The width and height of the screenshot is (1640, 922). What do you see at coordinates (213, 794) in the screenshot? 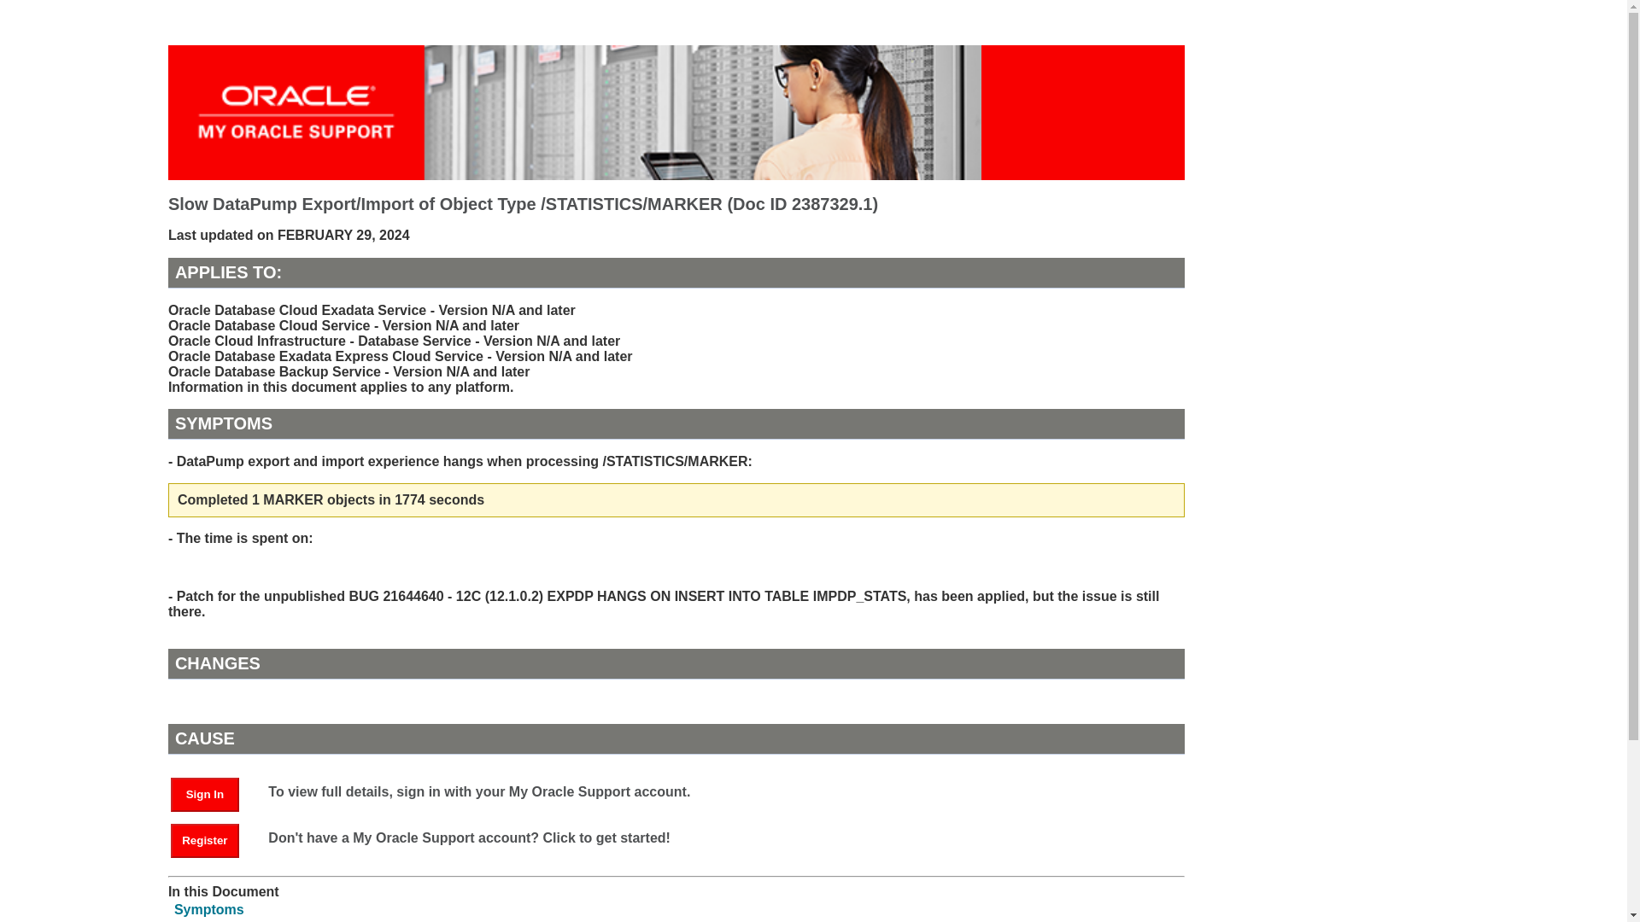
I see `Sign In` at bounding box center [213, 794].